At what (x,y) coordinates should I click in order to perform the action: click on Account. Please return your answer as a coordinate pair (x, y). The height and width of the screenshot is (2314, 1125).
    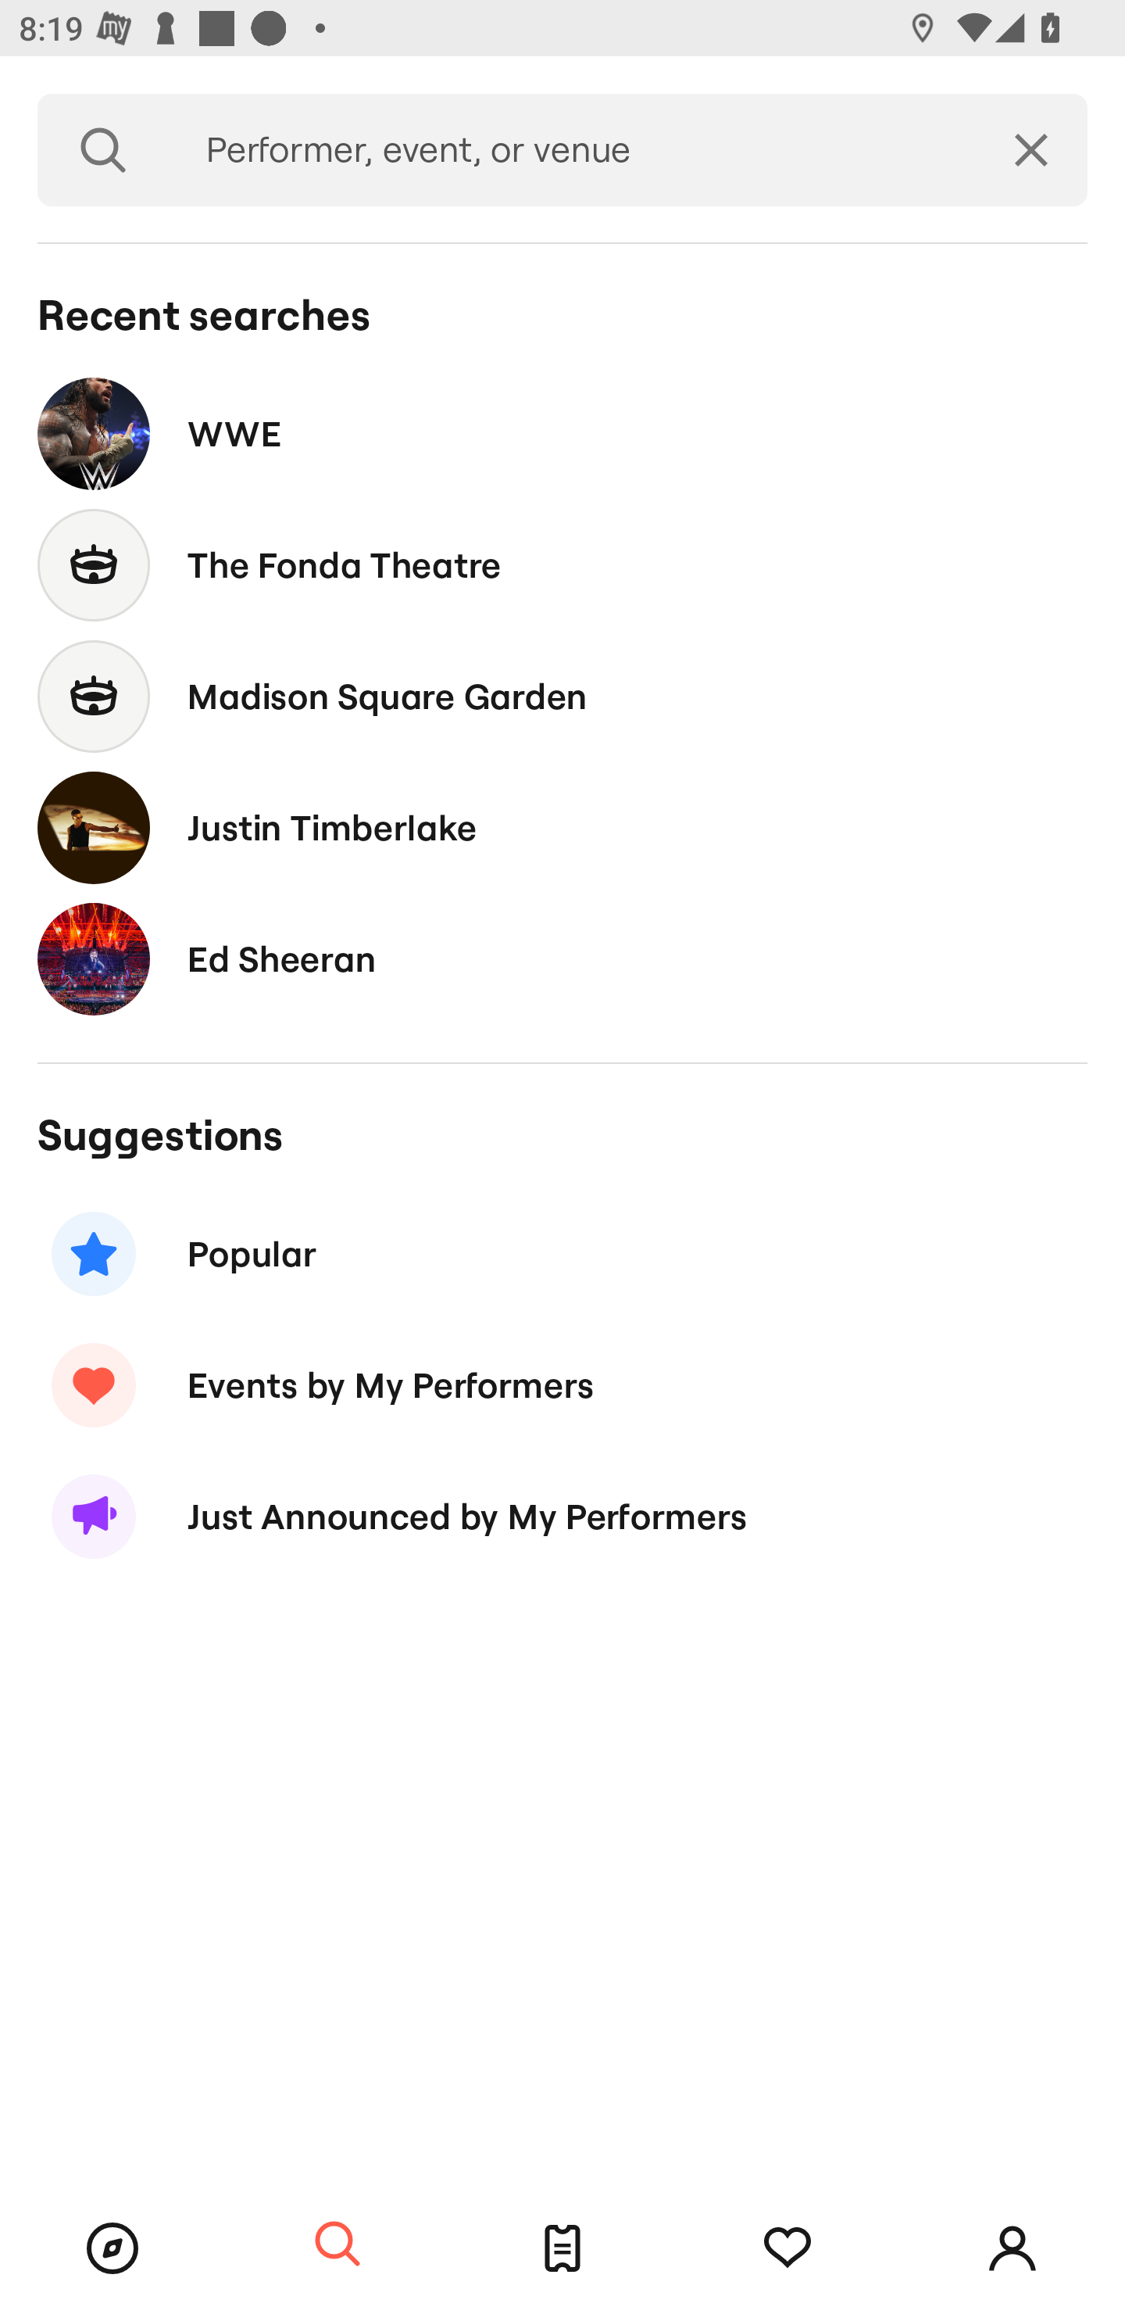
    Looking at the image, I should click on (1012, 2248).